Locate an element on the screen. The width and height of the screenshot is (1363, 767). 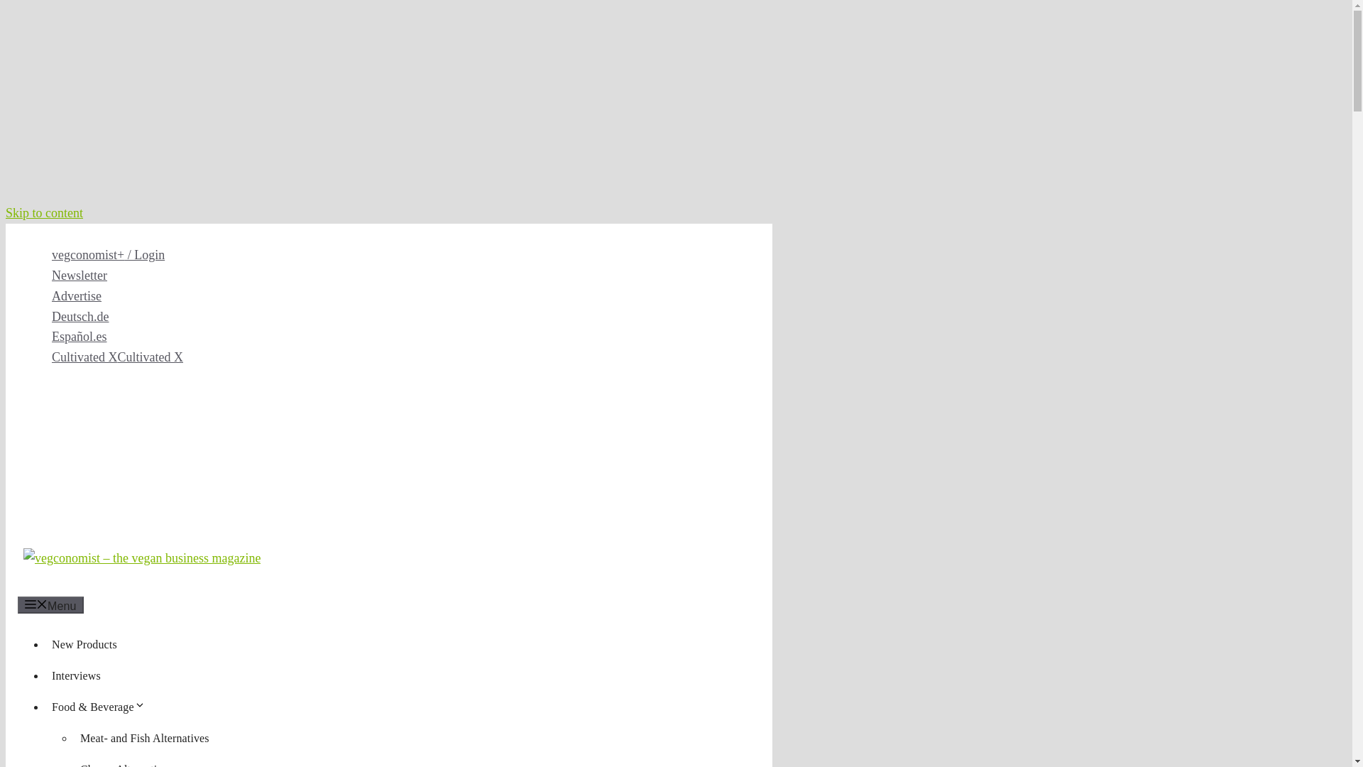
Interviews is located at coordinates (76, 675).